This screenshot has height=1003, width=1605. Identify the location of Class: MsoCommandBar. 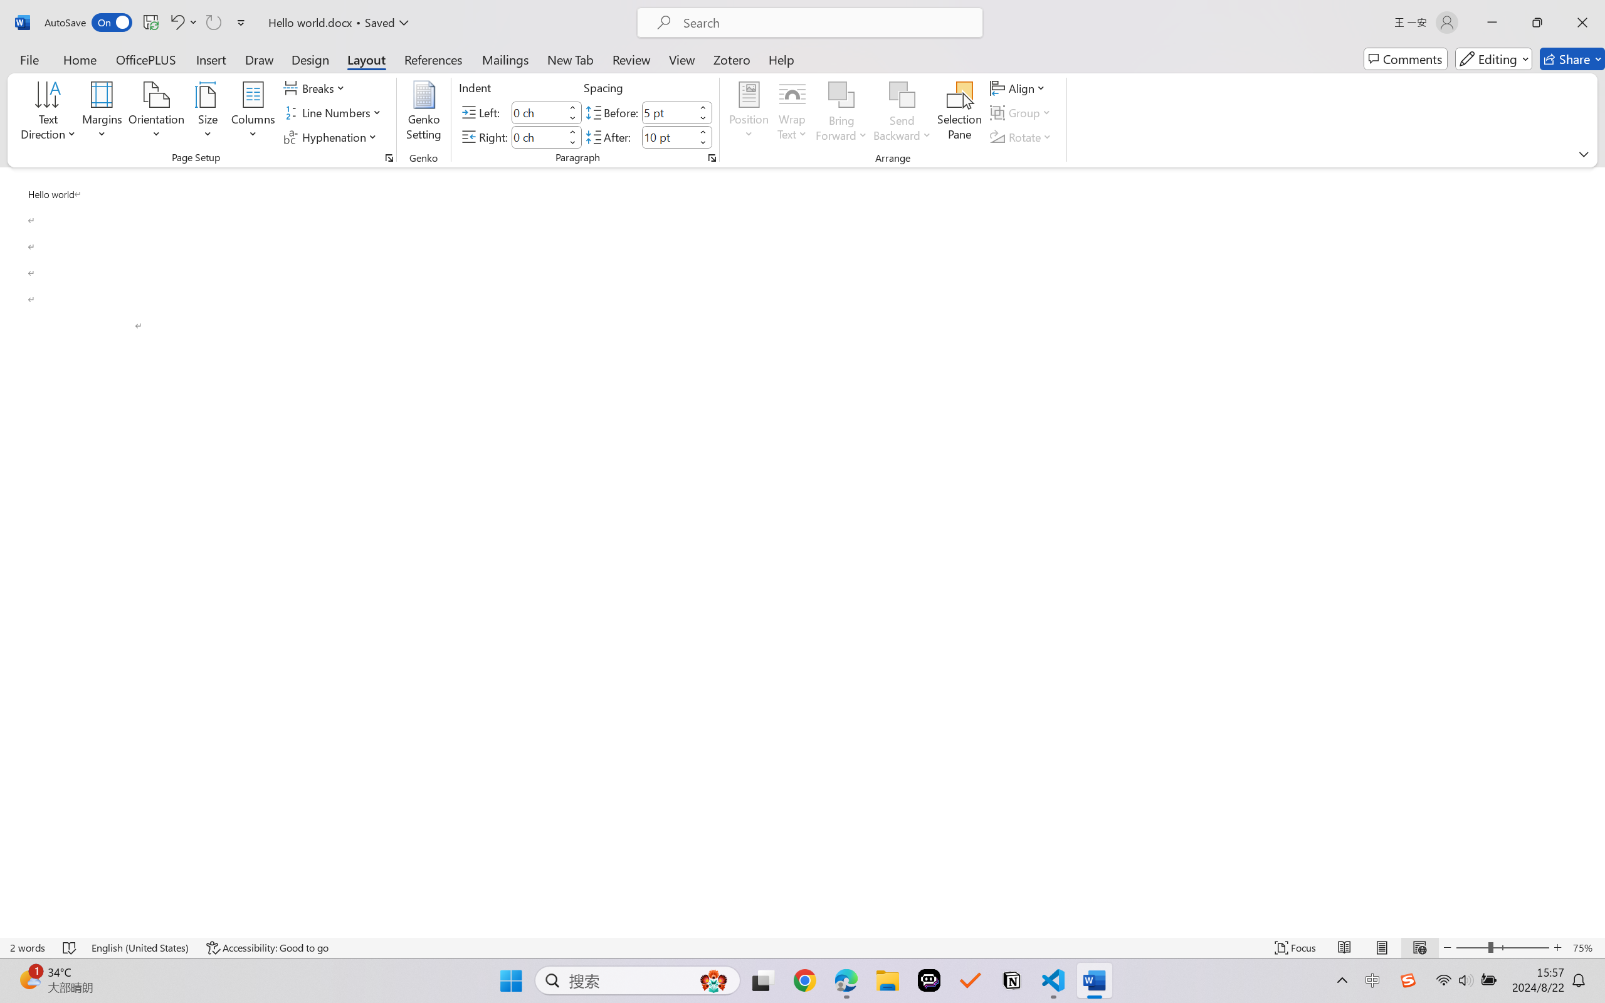
(802, 947).